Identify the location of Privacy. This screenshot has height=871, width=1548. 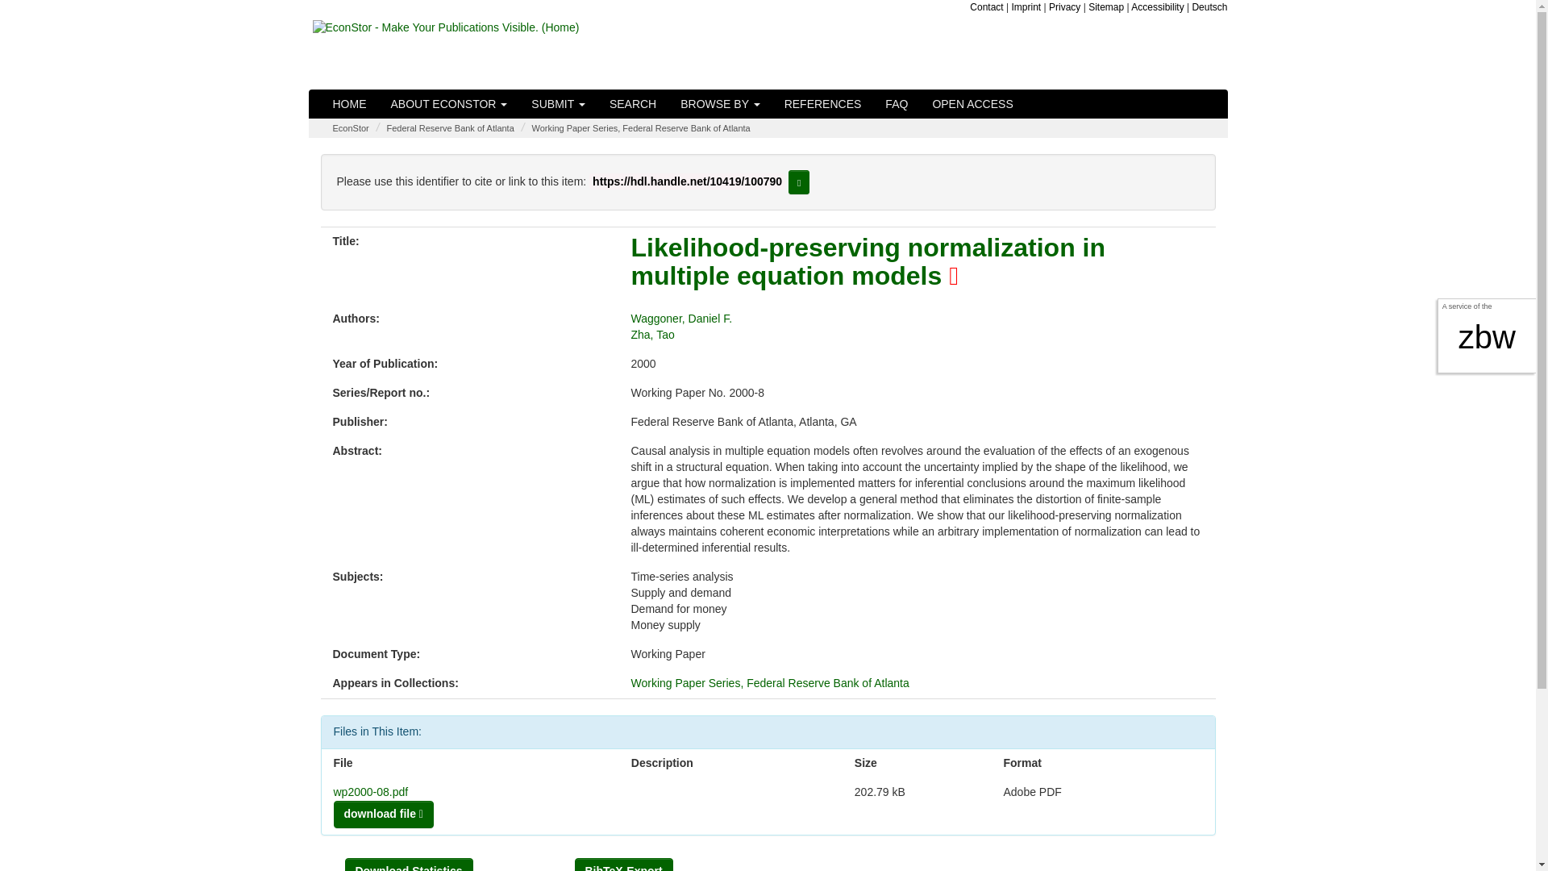
(1064, 7).